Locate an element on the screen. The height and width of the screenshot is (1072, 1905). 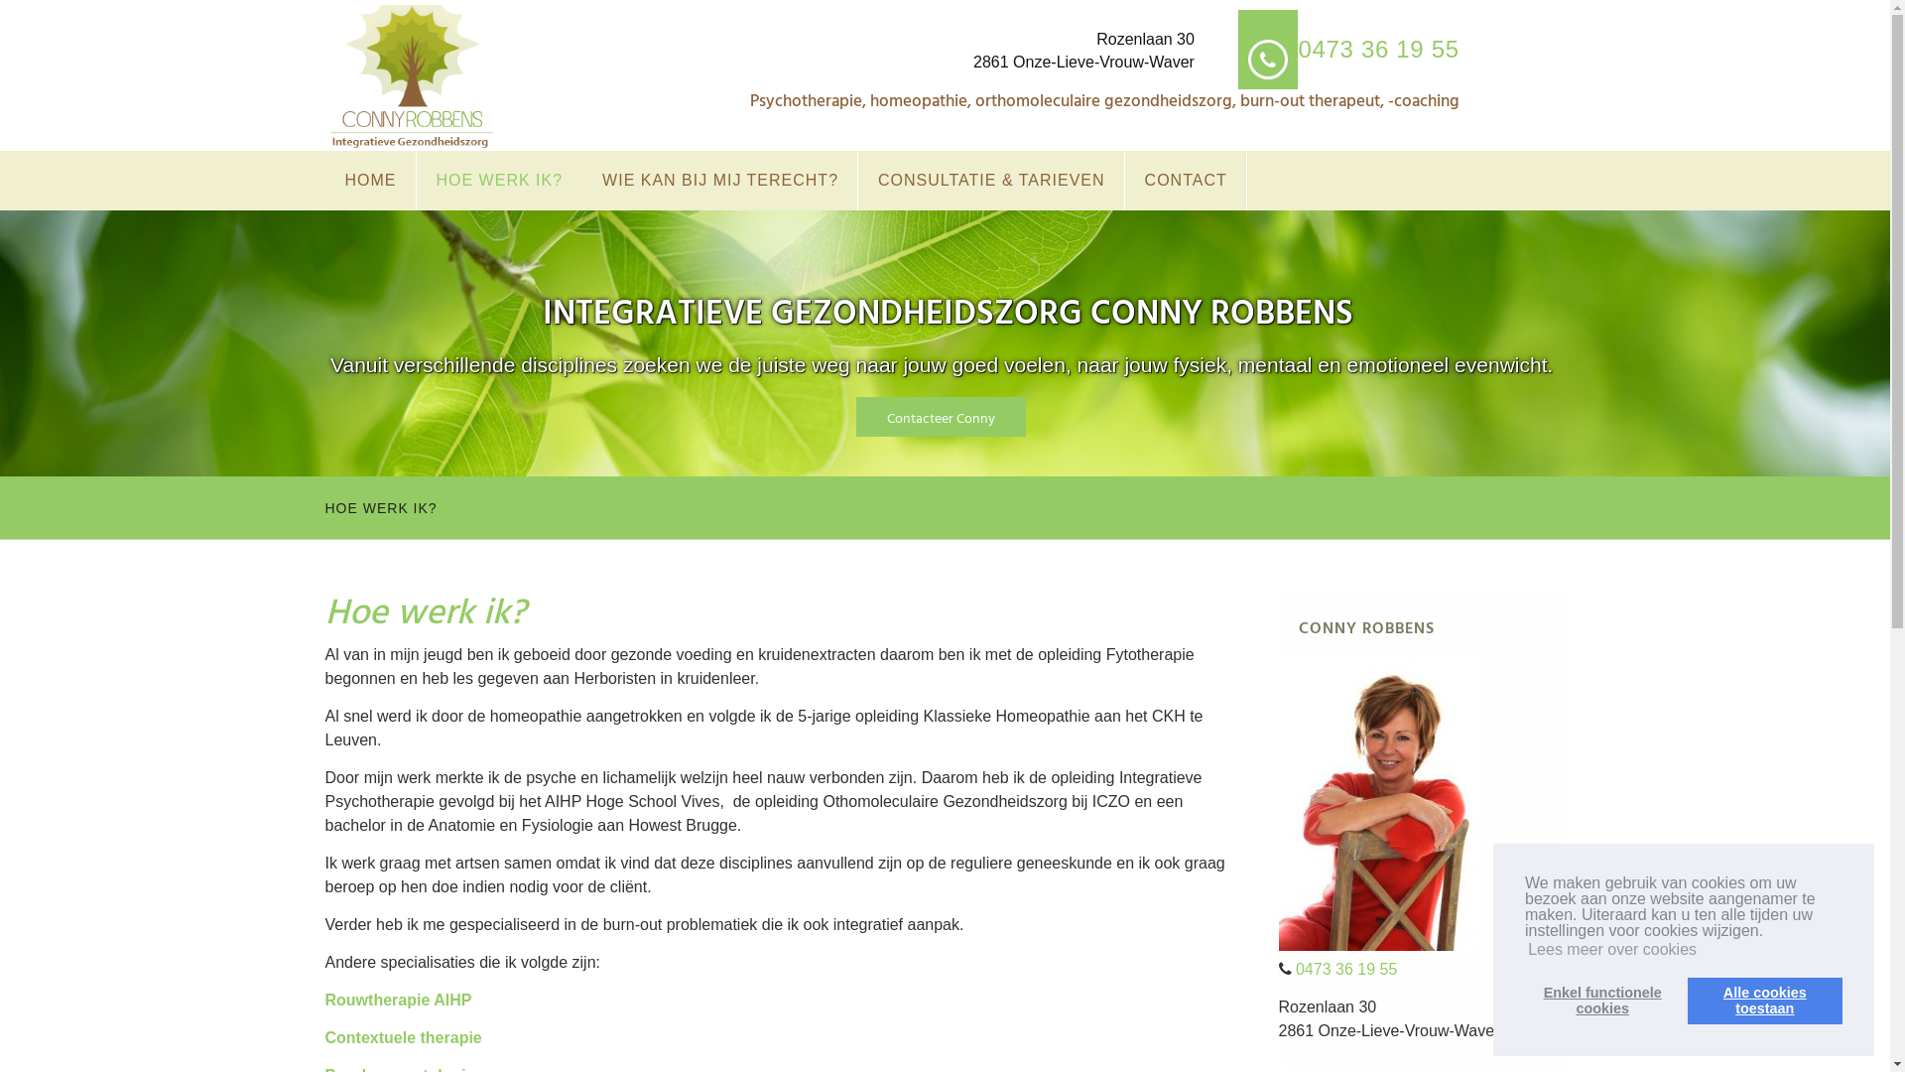
0473 36 19 55 is located at coordinates (1378, 50).